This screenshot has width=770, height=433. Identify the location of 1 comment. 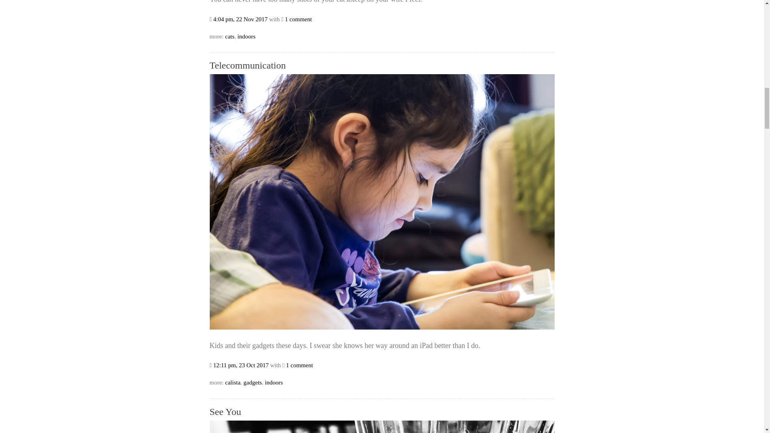
(298, 19).